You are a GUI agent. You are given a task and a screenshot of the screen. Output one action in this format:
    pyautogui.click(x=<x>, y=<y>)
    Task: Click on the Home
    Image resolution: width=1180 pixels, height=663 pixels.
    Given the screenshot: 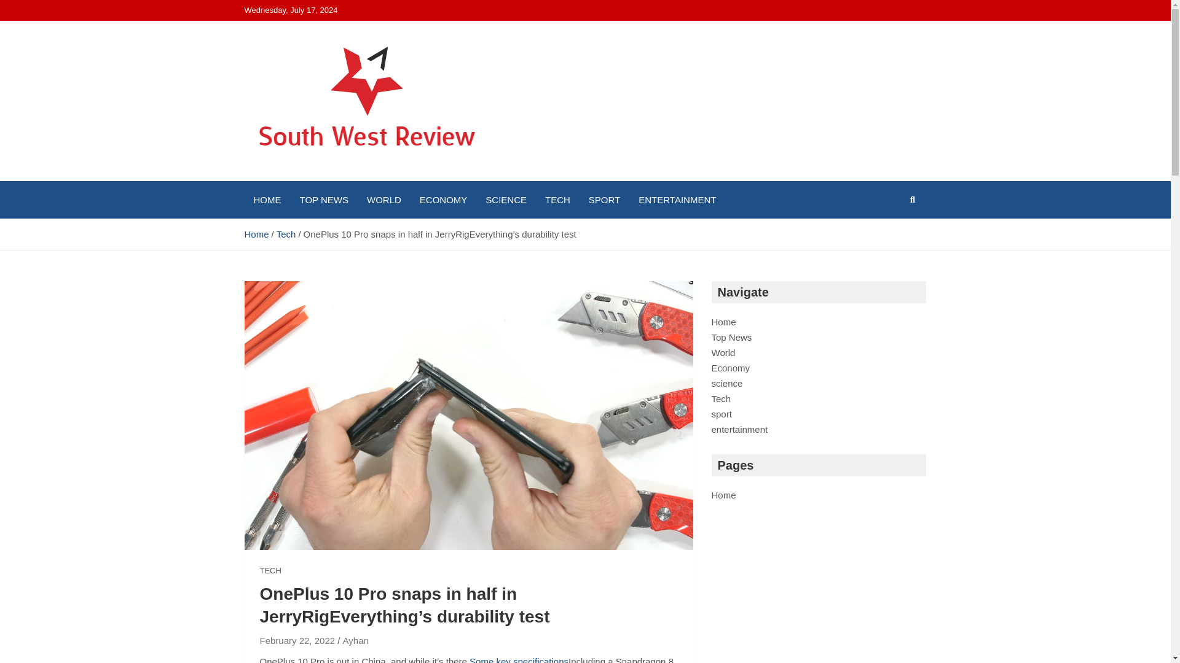 What is the action you would take?
    pyautogui.click(x=724, y=322)
    